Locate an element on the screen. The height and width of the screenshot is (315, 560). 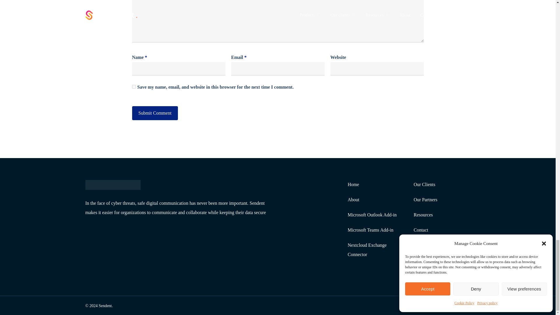
Submit Comment is located at coordinates (155, 113).